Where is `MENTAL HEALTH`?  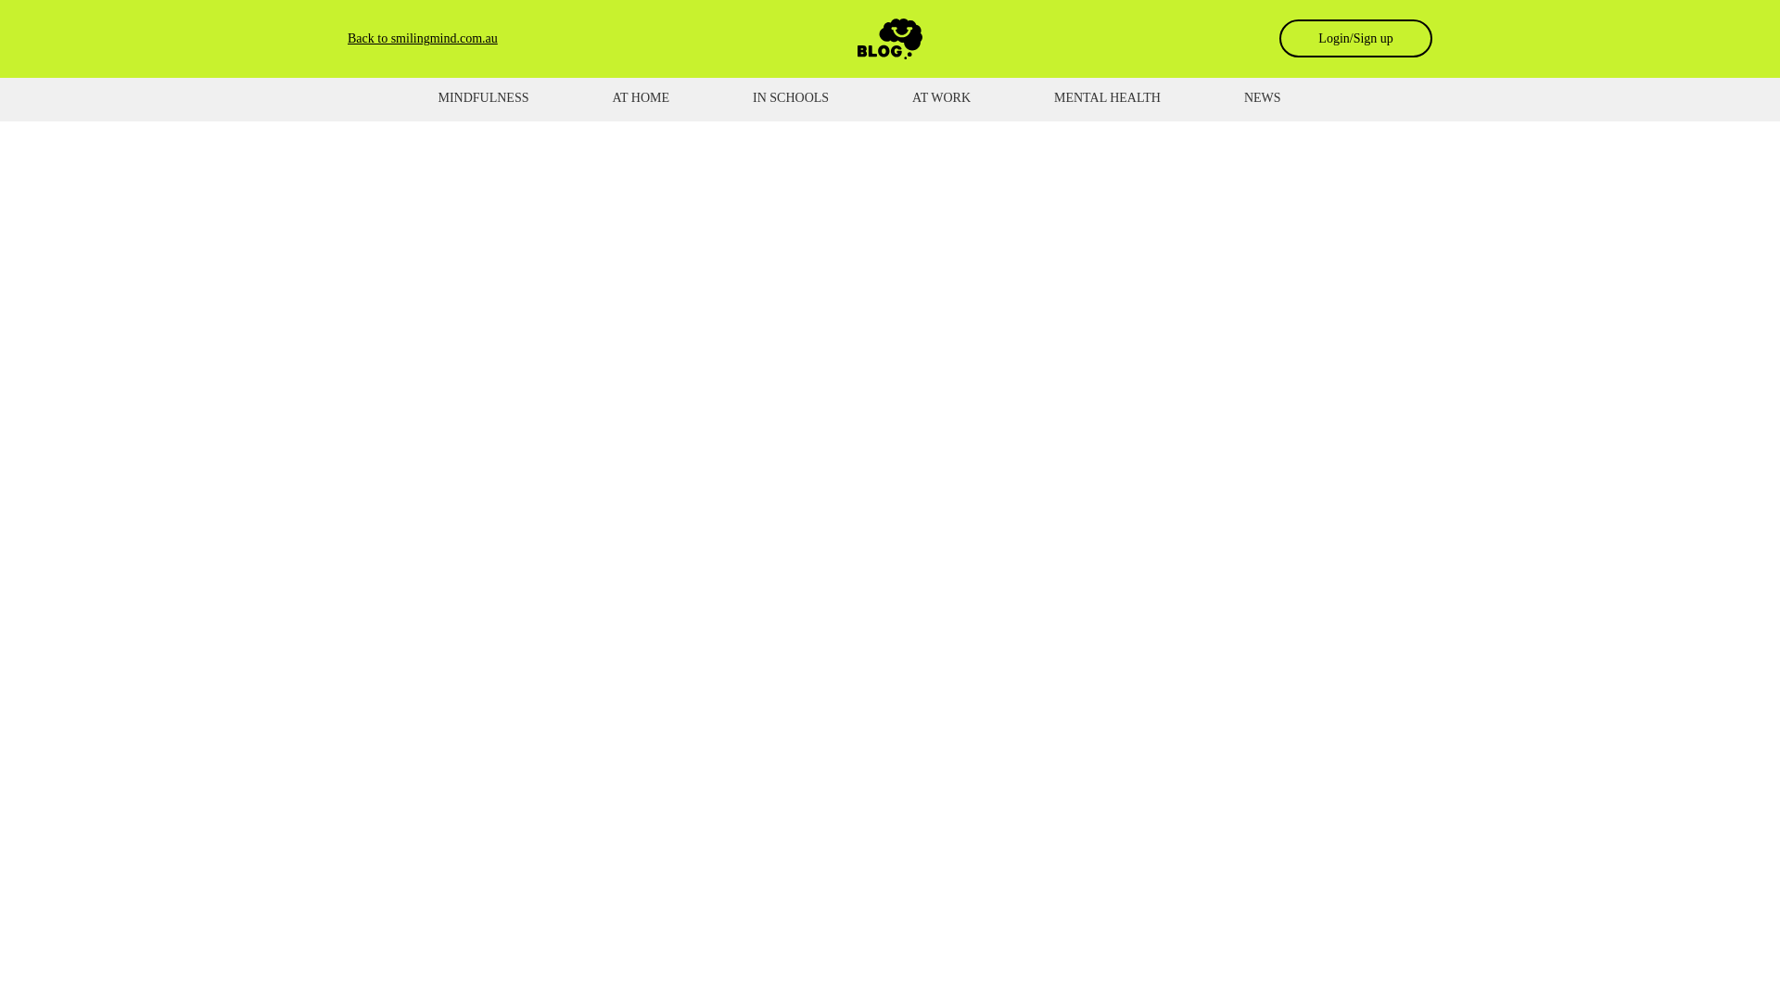 MENTAL HEALTH is located at coordinates (1107, 98).